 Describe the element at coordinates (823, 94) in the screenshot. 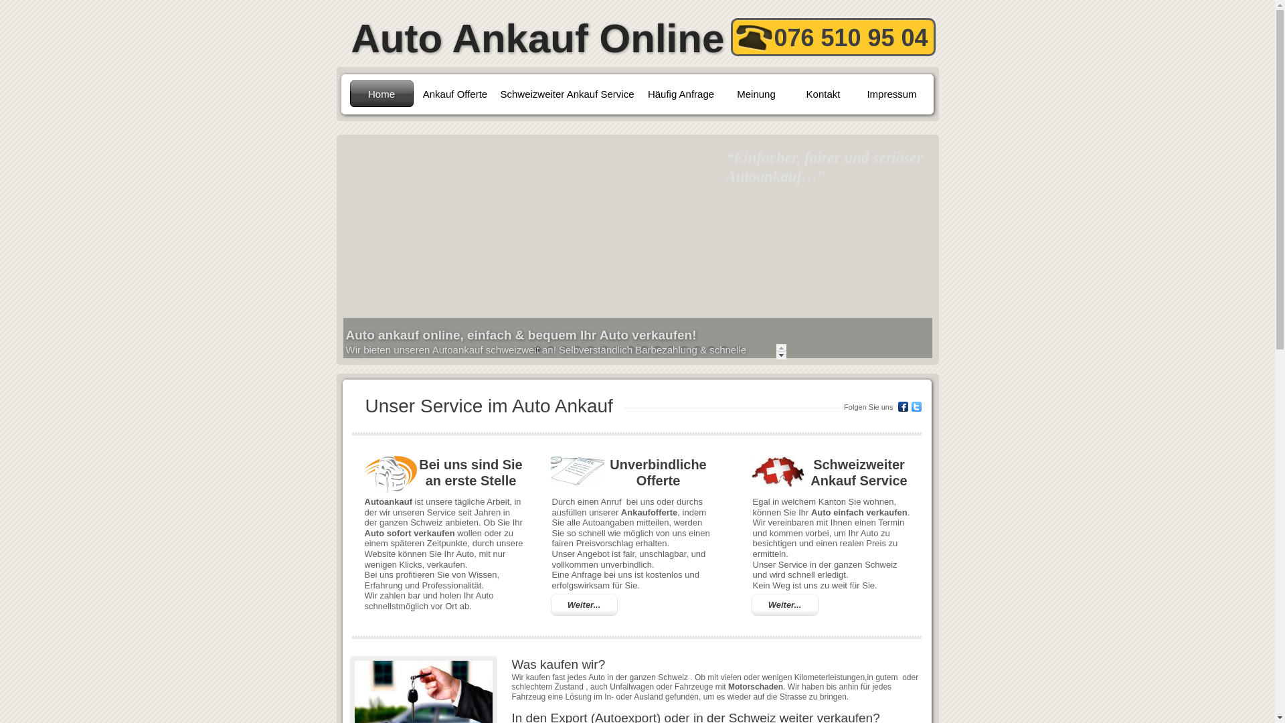

I see `Kontakt` at that location.